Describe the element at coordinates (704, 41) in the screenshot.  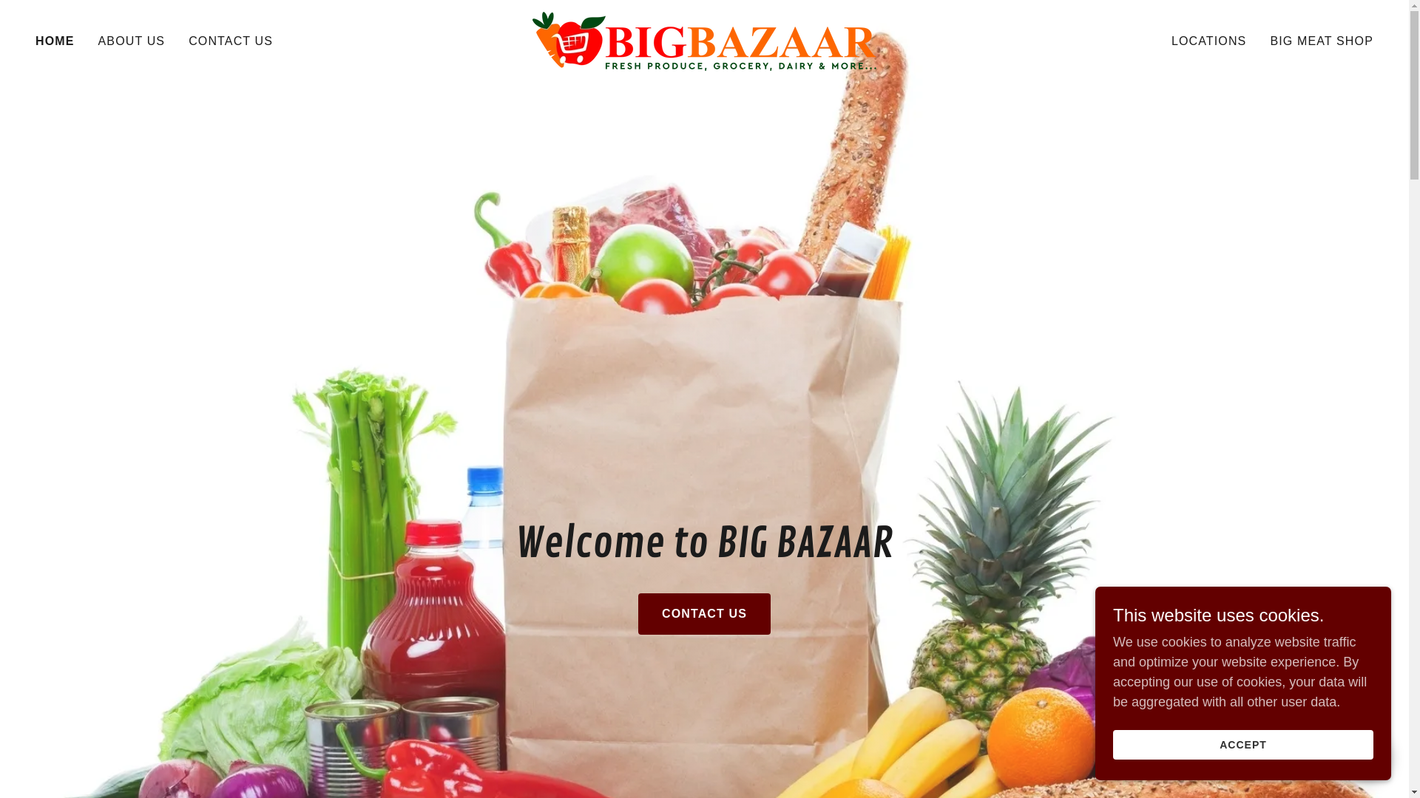
I see `BIG BAZAAR` at that location.